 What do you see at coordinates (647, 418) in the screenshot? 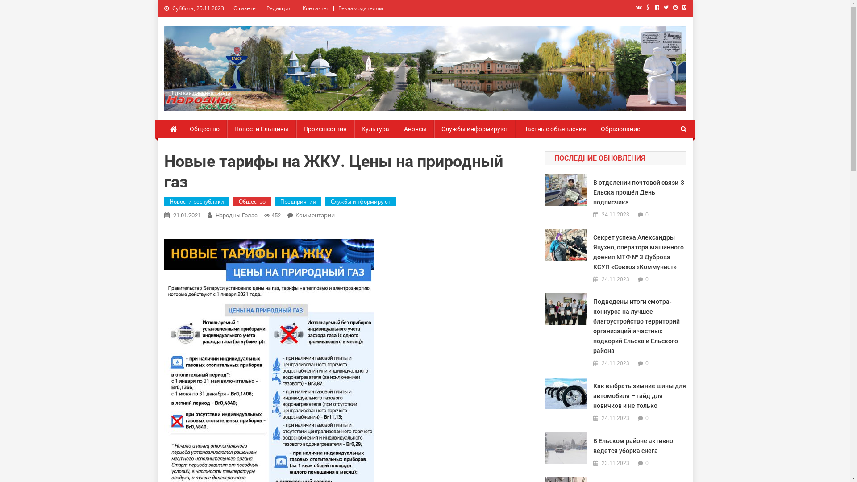
I see `0` at bounding box center [647, 418].